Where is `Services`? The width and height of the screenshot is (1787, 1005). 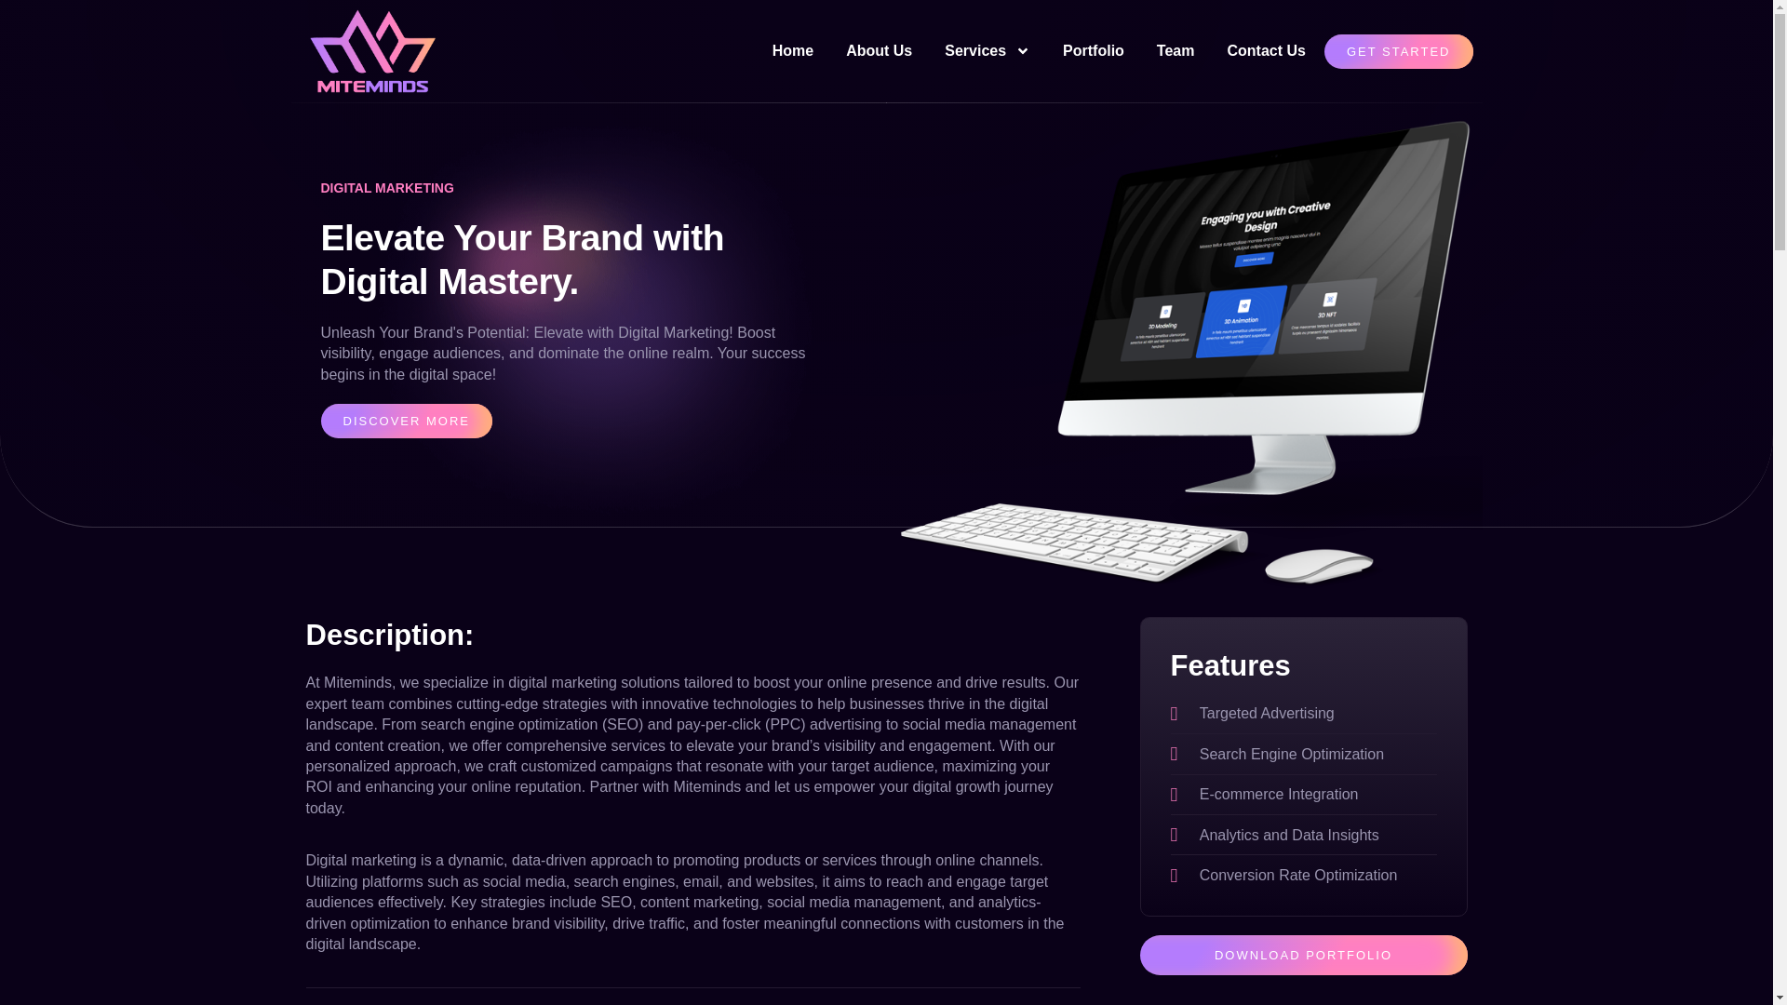 Services is located at coordinates (988, 51).